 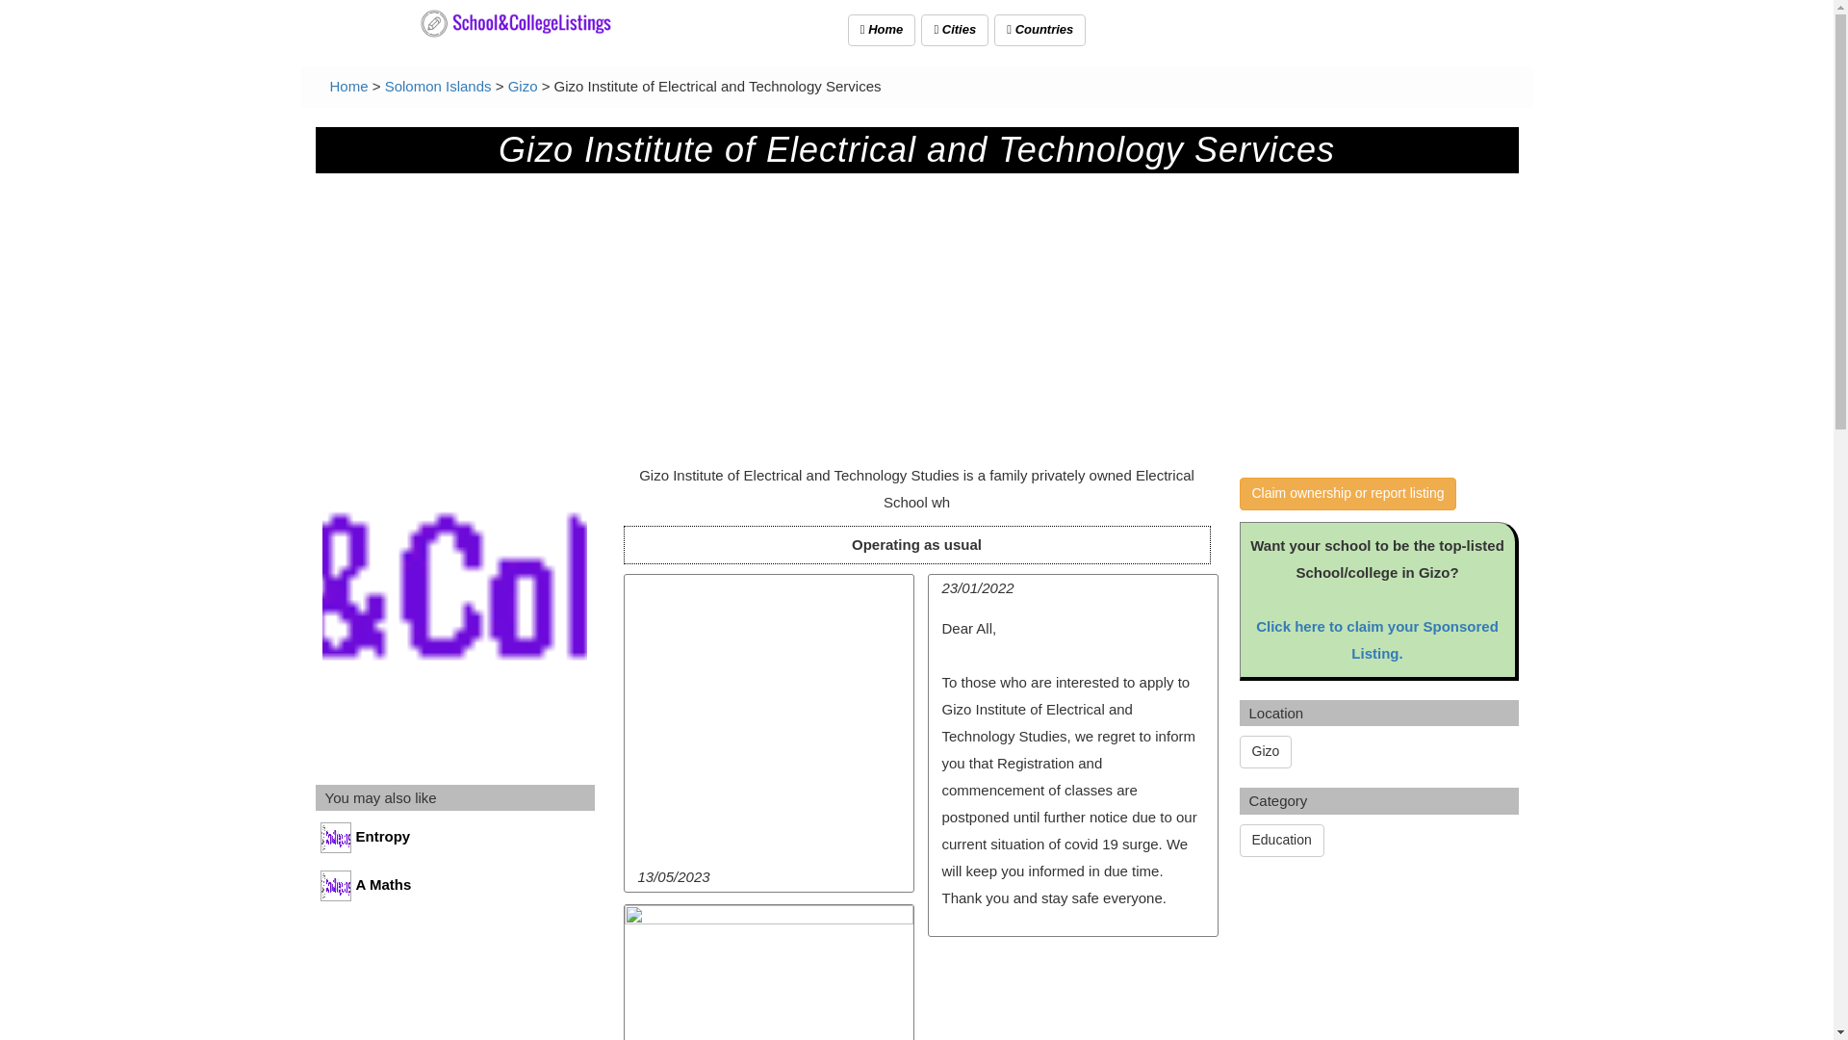 I want to click on A Maths, so click(x=455, y=890).